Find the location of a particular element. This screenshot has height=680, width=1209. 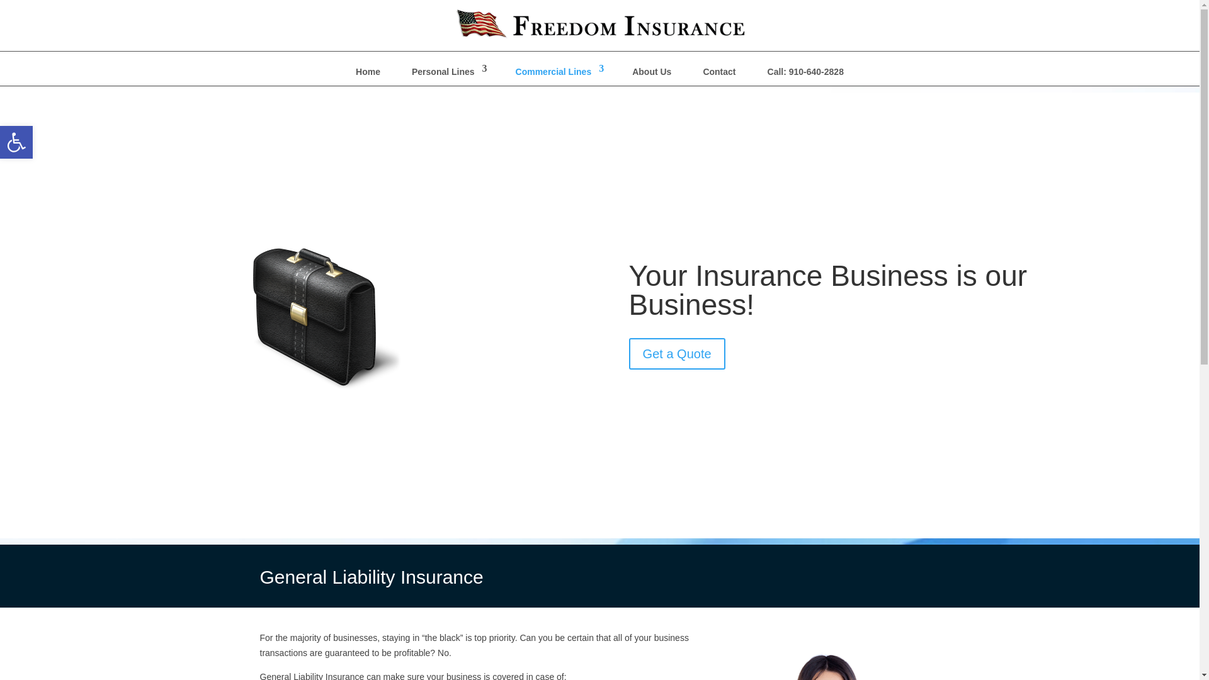

Home is located at coordinates (559, 74).